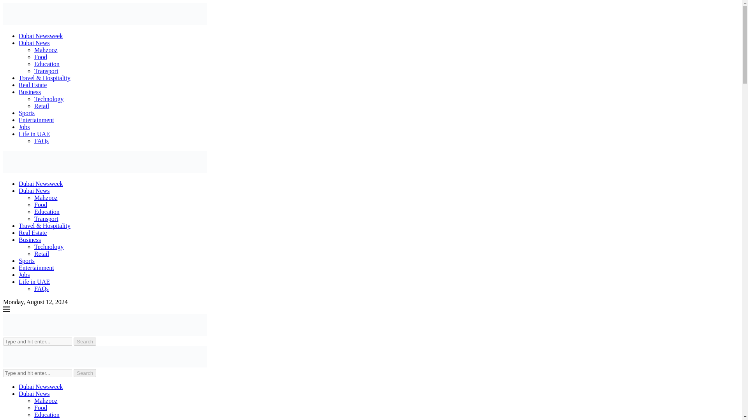 The image size is (748, 420). Describe the element at coordinates (34, 282) in the screenshot. I see `Life in UAE` at that location.